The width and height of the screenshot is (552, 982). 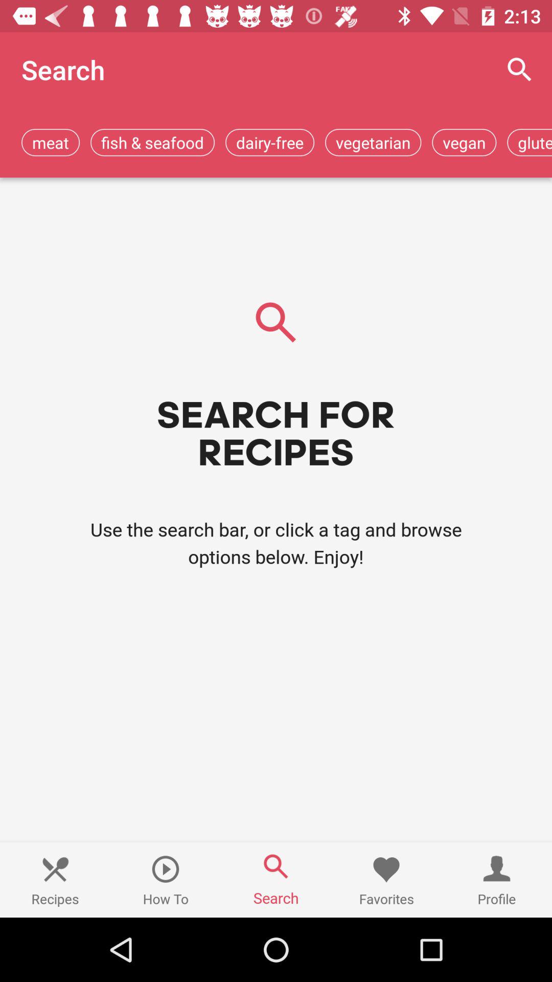 I want to click on turn off the icon to the left of the vegetarian app, so click(x=269, y=142).